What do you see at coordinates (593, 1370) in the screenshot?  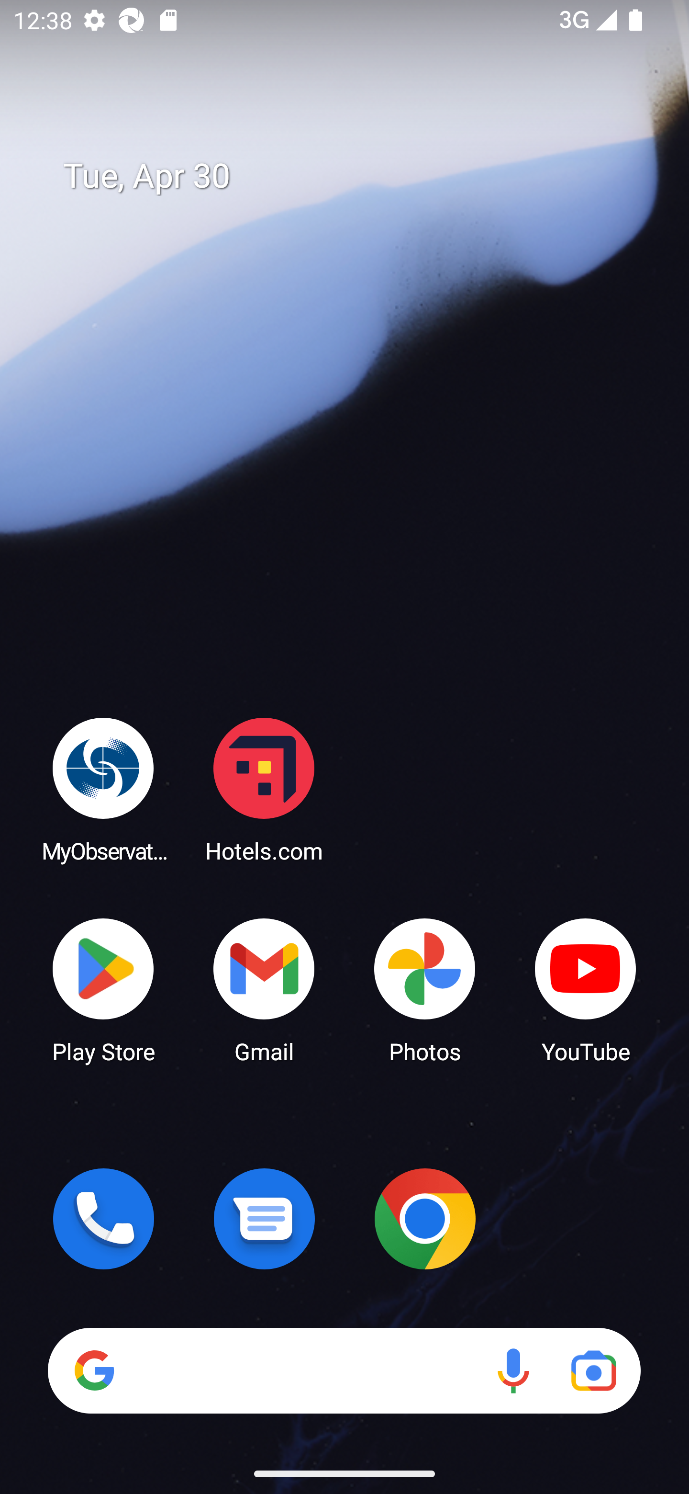 I see `Google Lens` at bounding box center [593, 1370].